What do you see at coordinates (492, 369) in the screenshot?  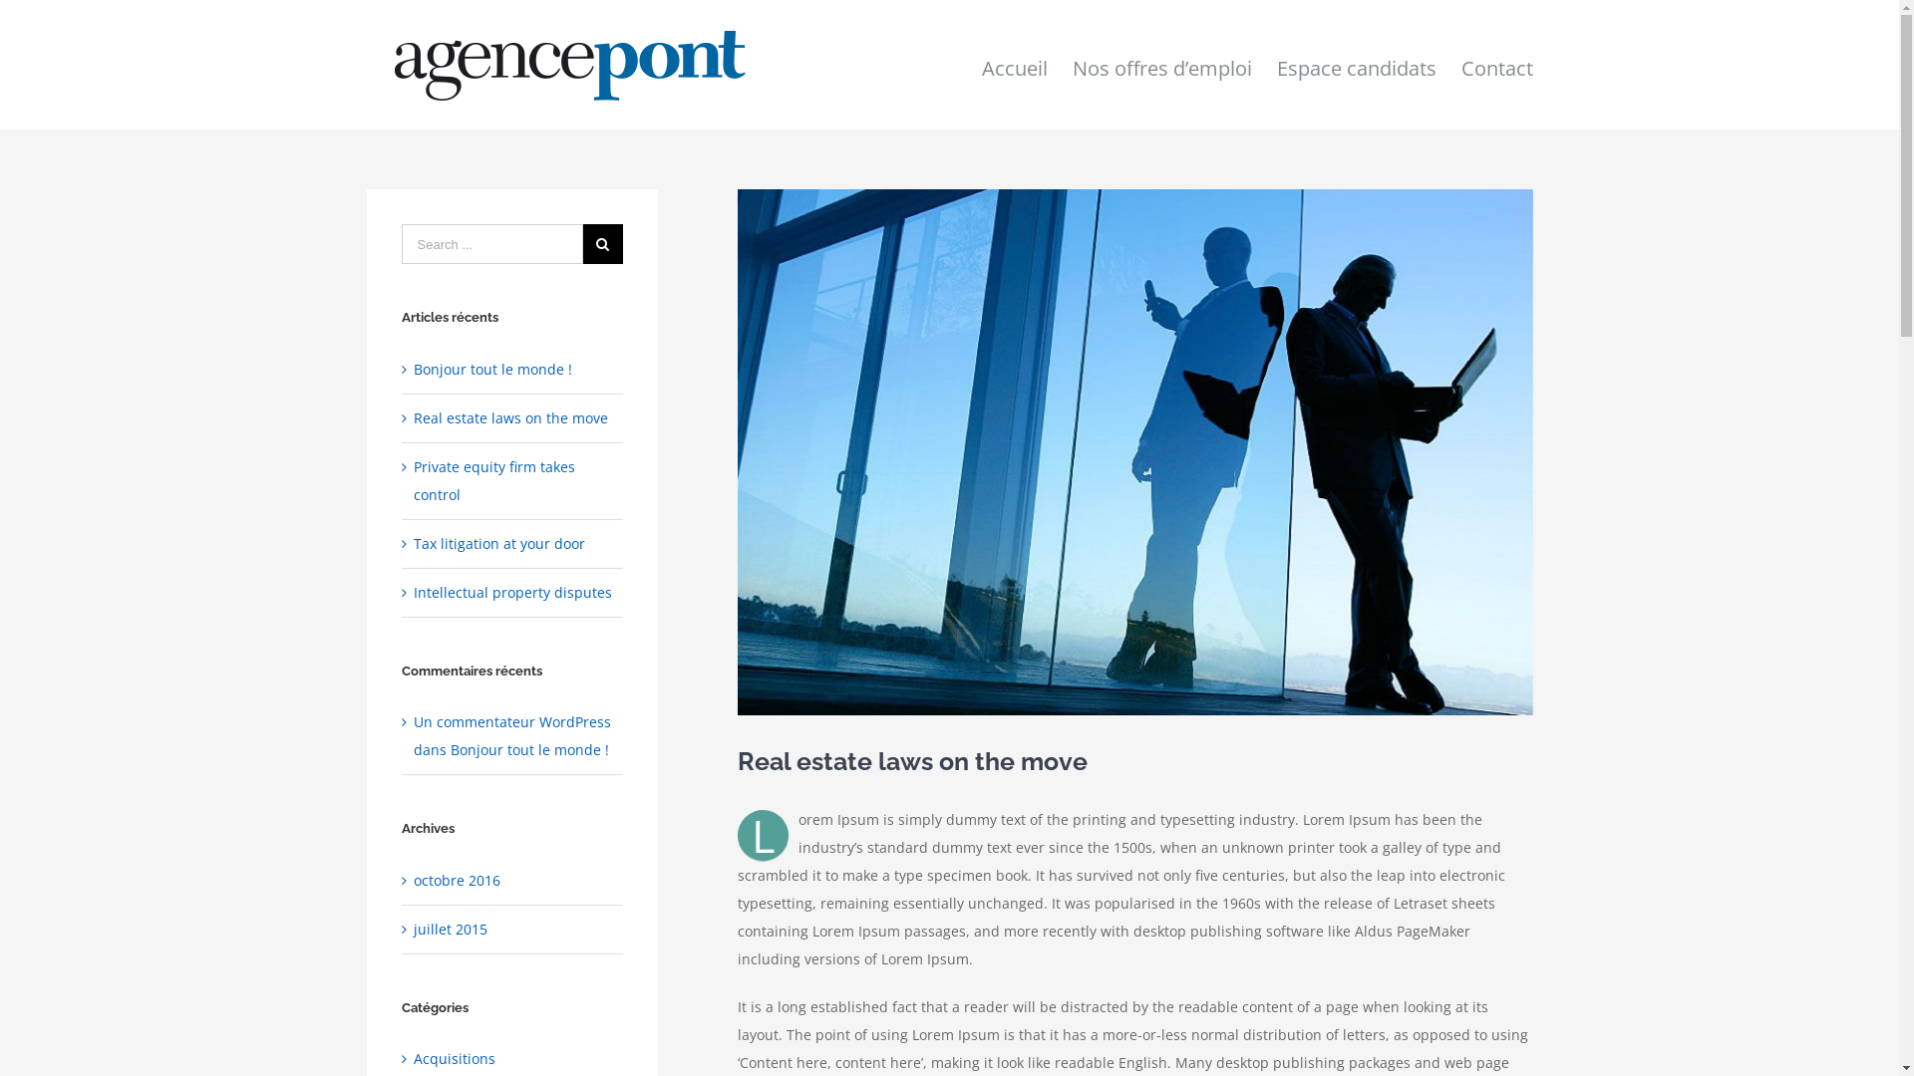 I see `Bonjour tout le monde !` at bounding box center [492, 369].